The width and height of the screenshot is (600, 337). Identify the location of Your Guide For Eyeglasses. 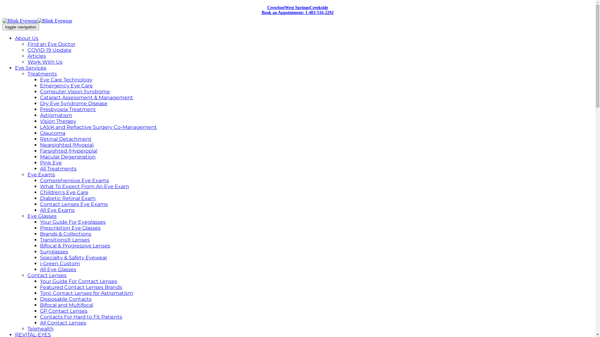
(73, 222).